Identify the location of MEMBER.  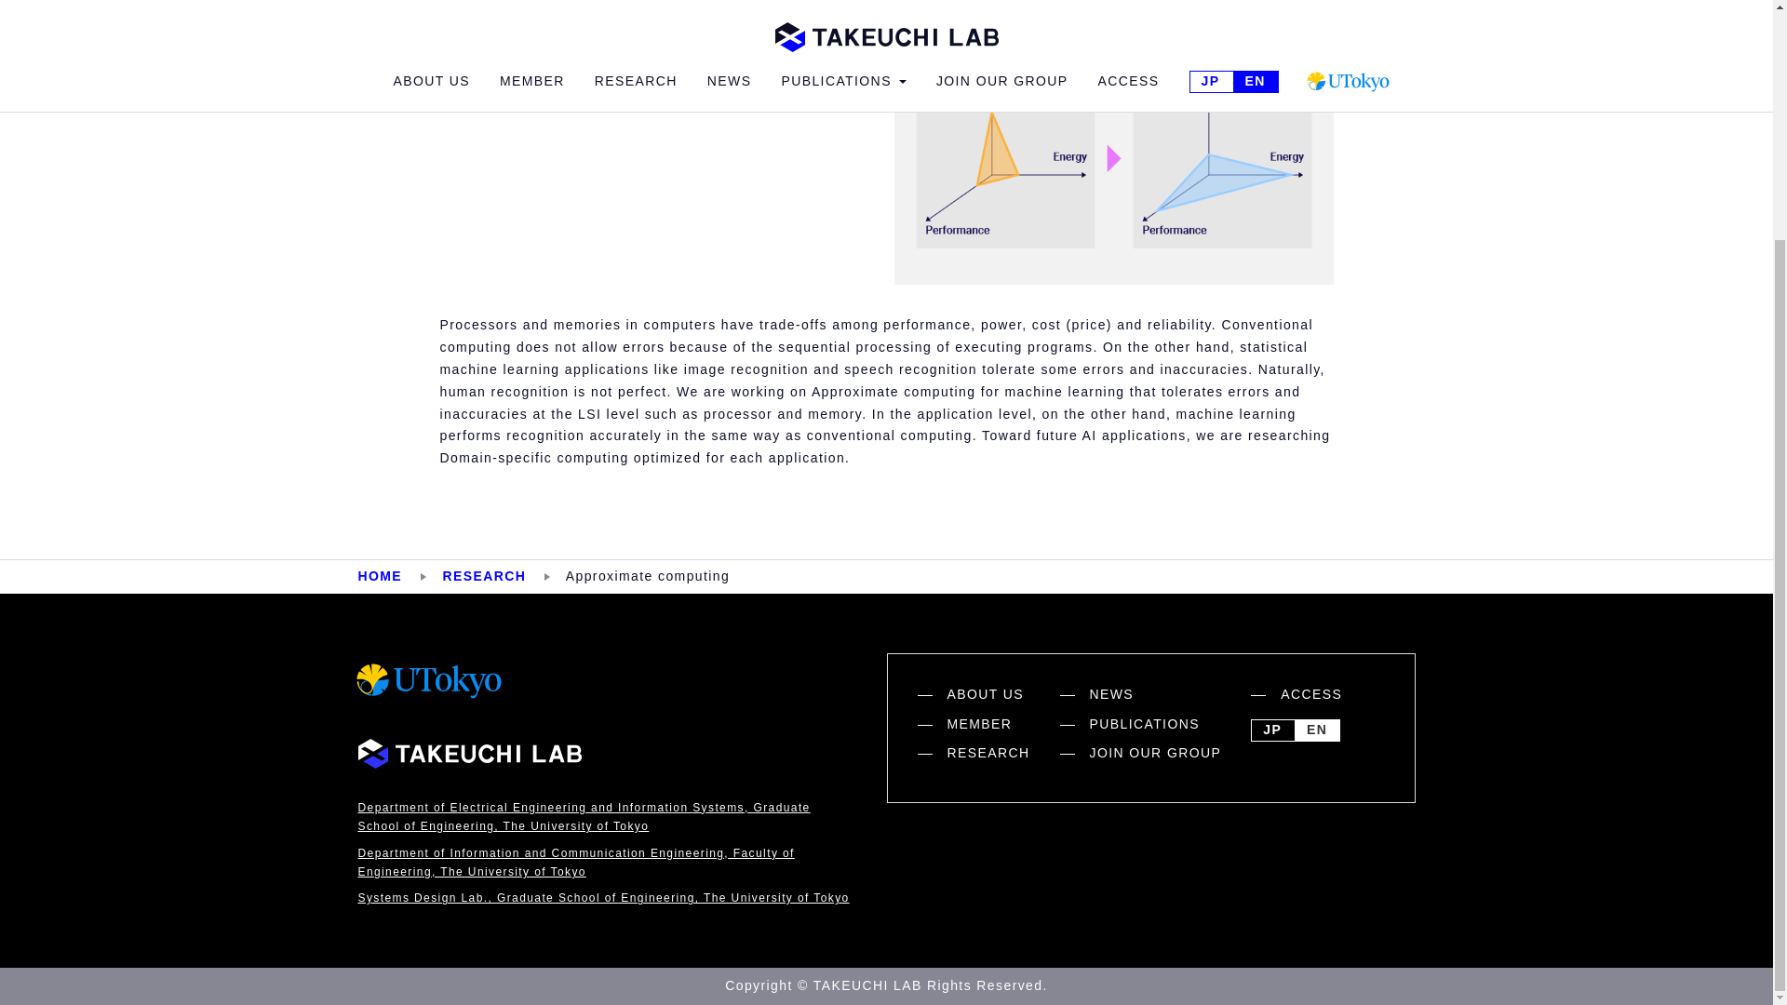
(988, 724).